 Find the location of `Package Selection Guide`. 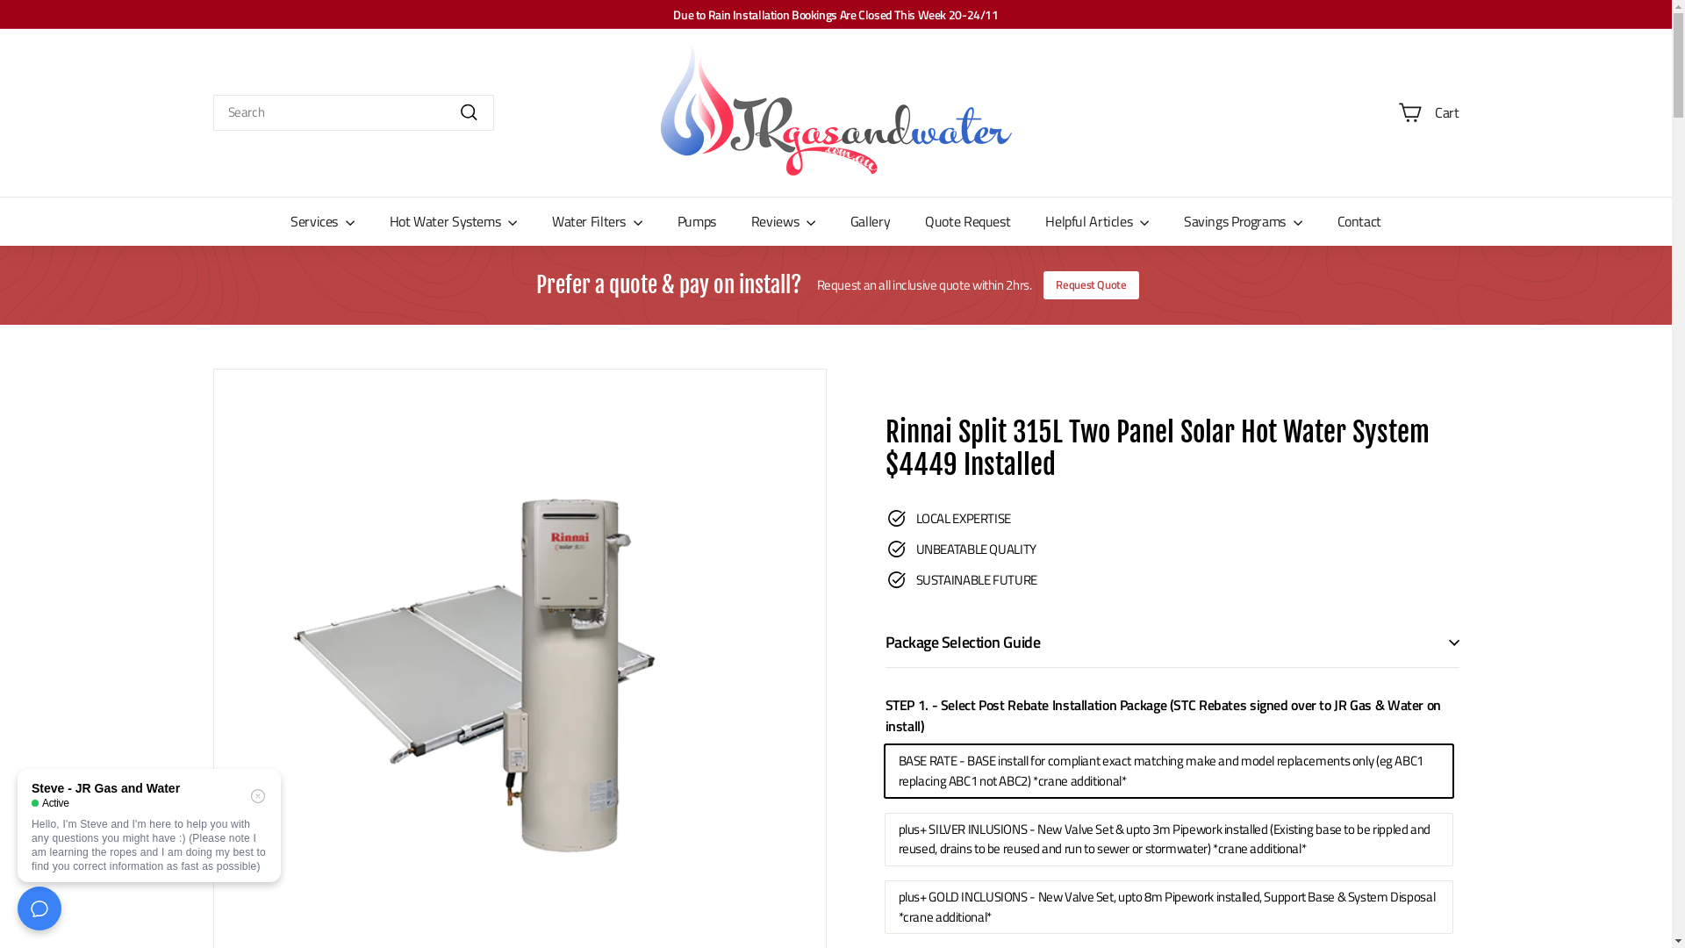

Package Selection Guide is located at coordinates (1172, 643).